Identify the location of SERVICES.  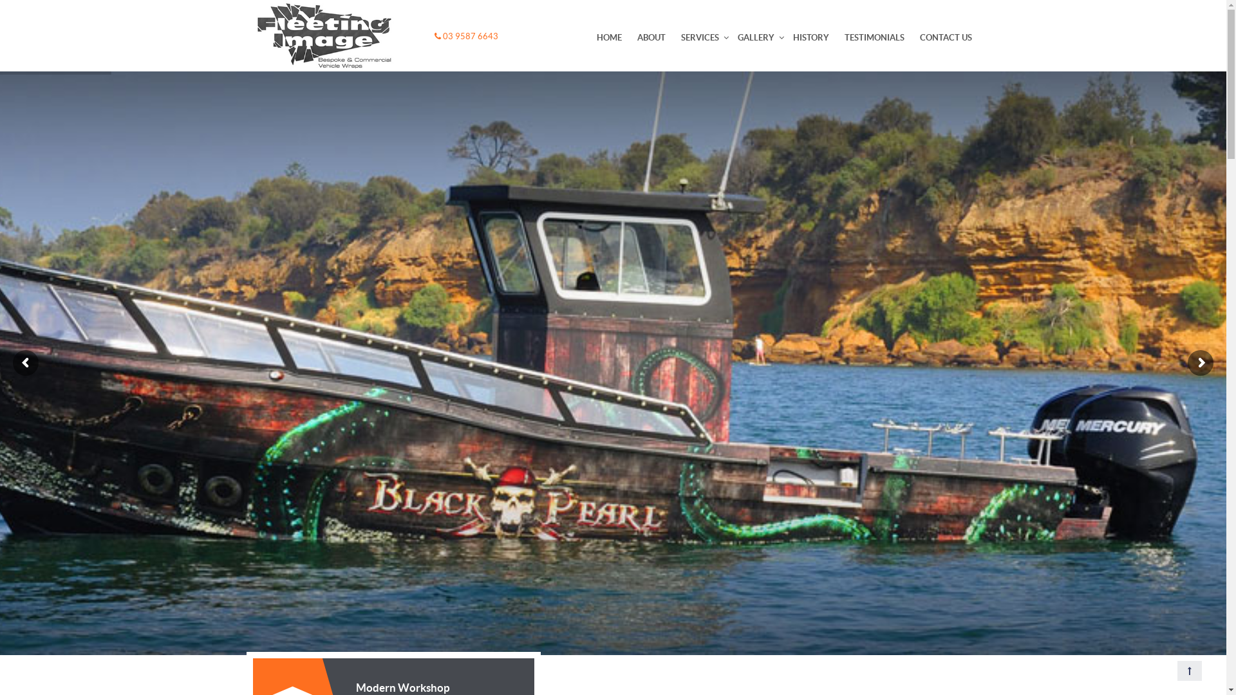
(700, 37).